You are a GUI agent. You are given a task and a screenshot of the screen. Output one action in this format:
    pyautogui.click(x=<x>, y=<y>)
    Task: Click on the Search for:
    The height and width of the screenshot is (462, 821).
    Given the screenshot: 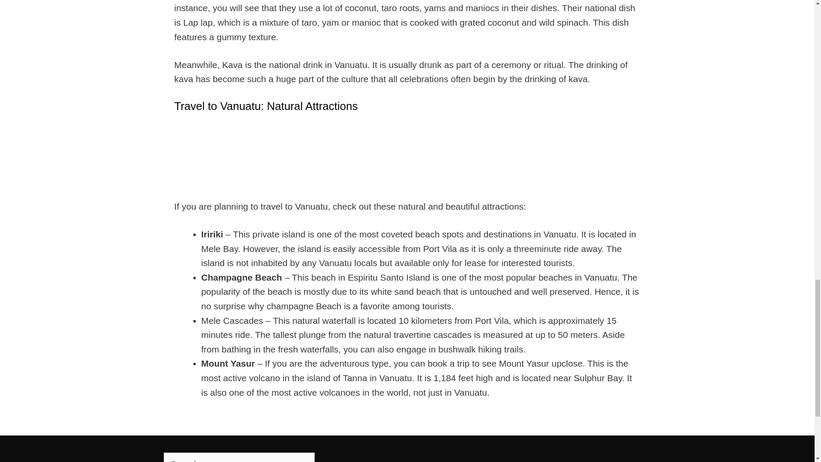 What is the action you would take?
    pyautogui.click(x=239, y=457)
    